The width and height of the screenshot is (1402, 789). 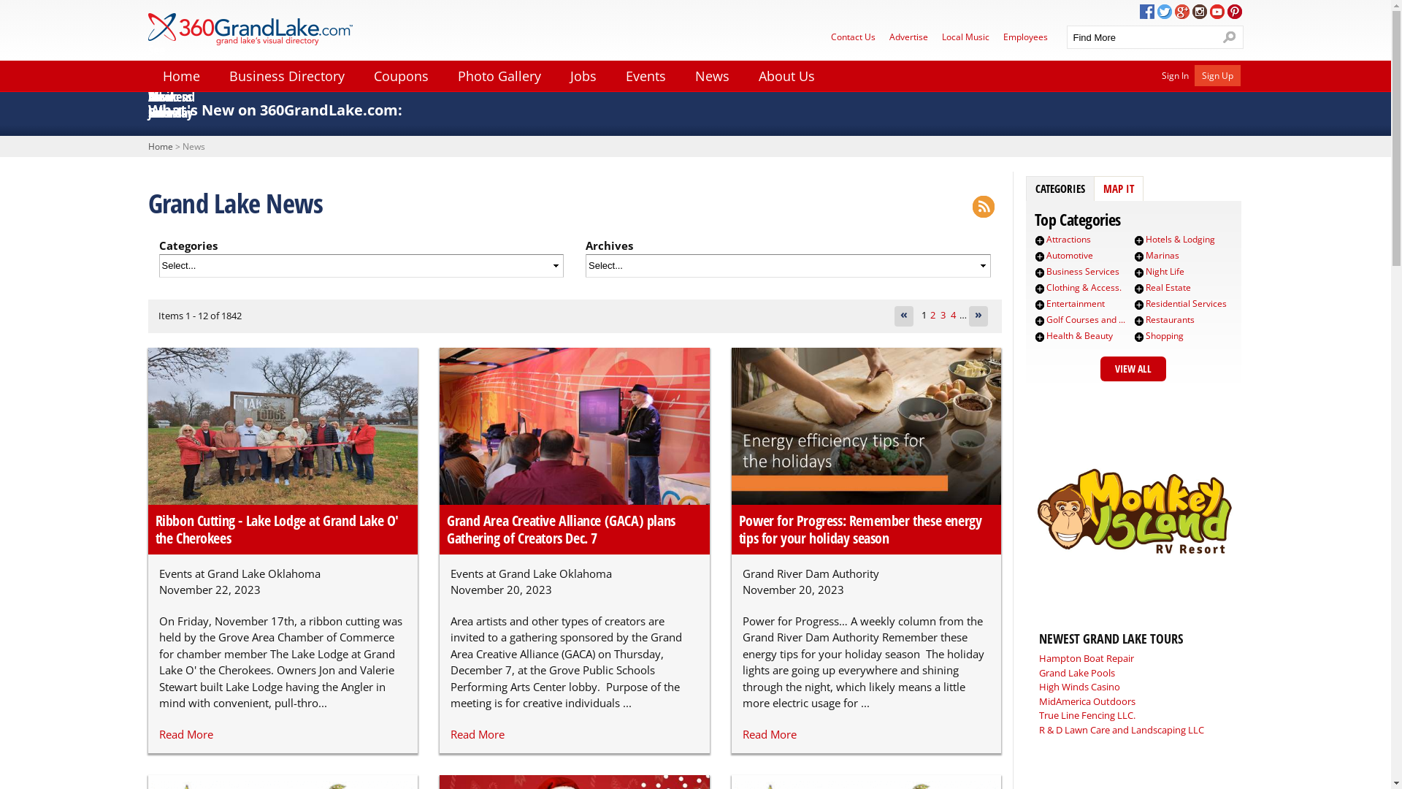 What do you see at coordinates (908, 37) in the screenshot?
I see `Advertise` at bounding box center [908, 37].